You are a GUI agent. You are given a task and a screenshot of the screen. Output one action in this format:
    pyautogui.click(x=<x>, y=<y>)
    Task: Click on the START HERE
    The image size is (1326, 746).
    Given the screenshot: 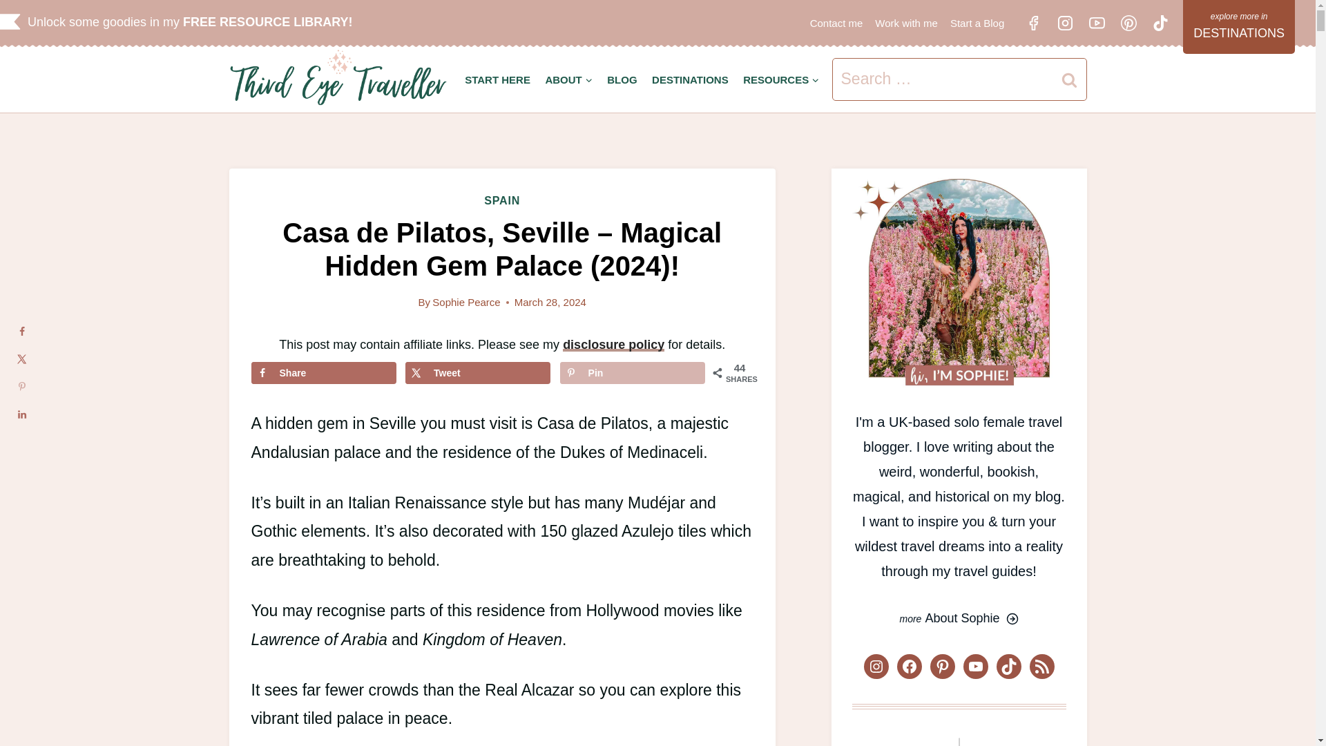 What is the action you would take?
    pyautogui.click(x=497, y=79)
    